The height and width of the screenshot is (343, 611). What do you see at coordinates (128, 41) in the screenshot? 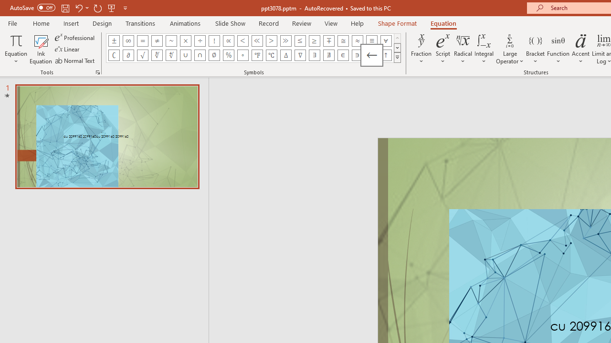
I see `Equation Symbol Infinity` at bounding box center [128, 41].